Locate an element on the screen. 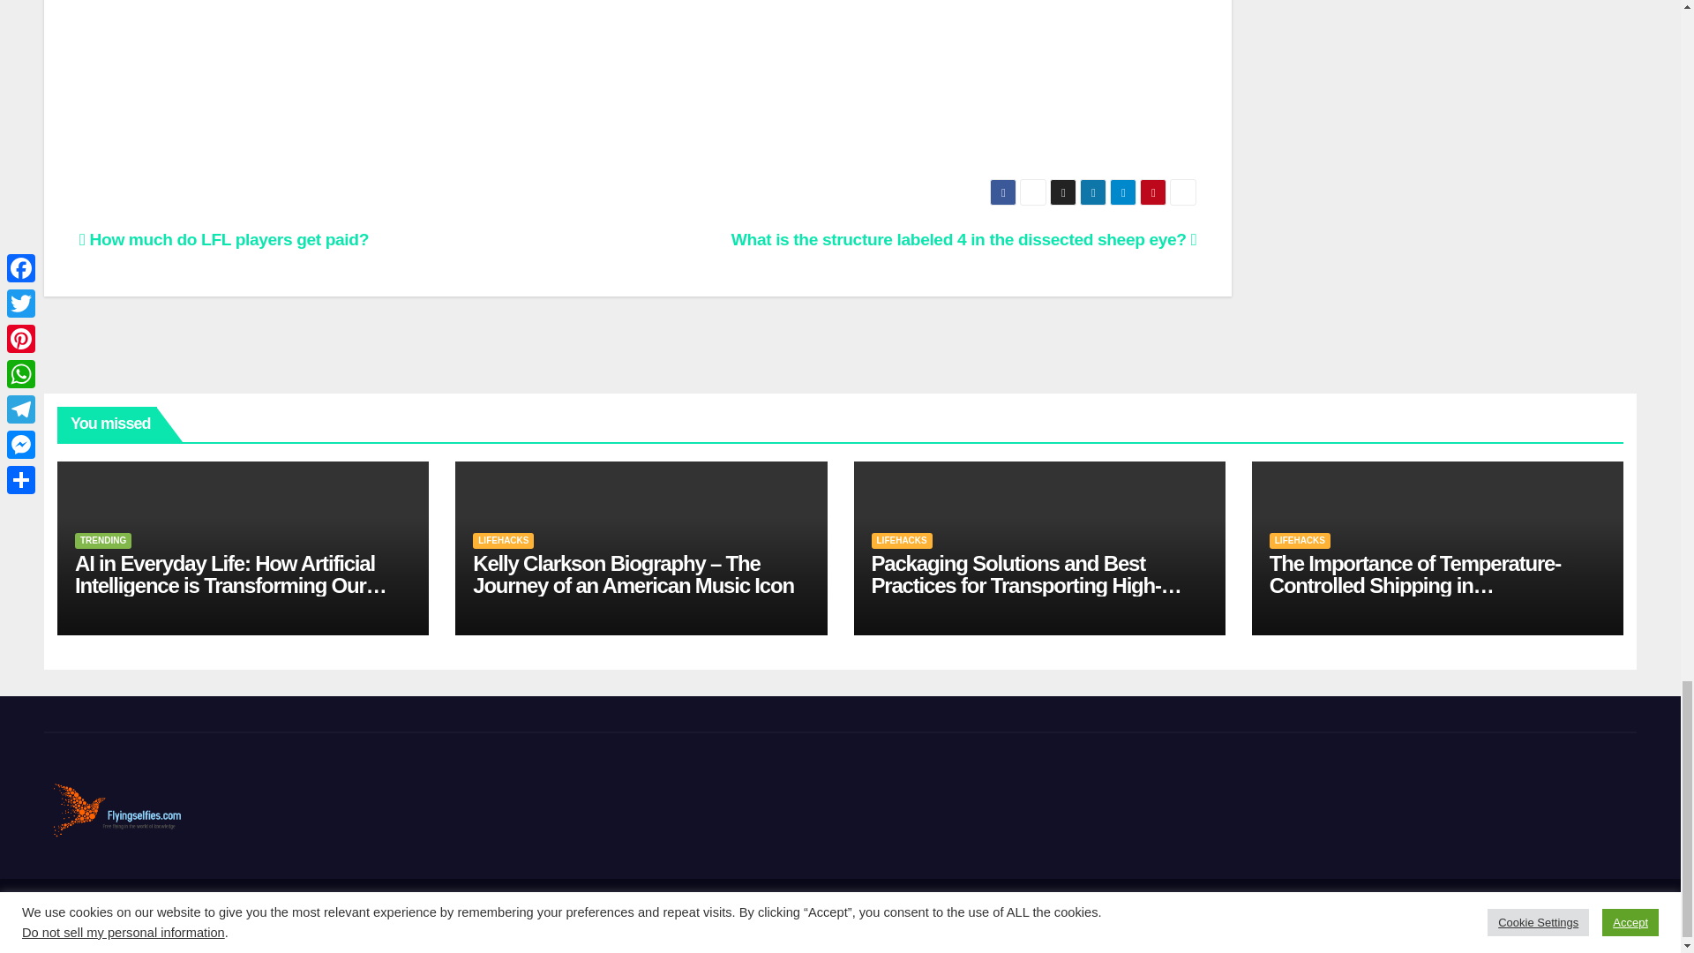 The image size is (1694, 953). Terms of Use is located at coordinates (1595, 916).